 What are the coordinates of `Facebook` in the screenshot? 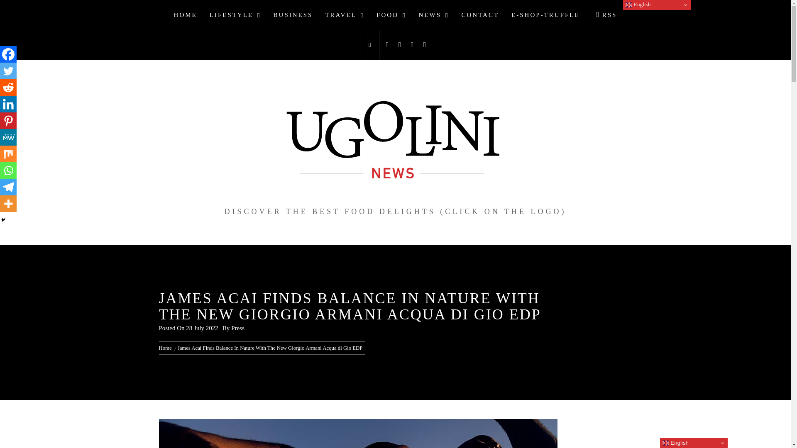 It's located at (8, 54).